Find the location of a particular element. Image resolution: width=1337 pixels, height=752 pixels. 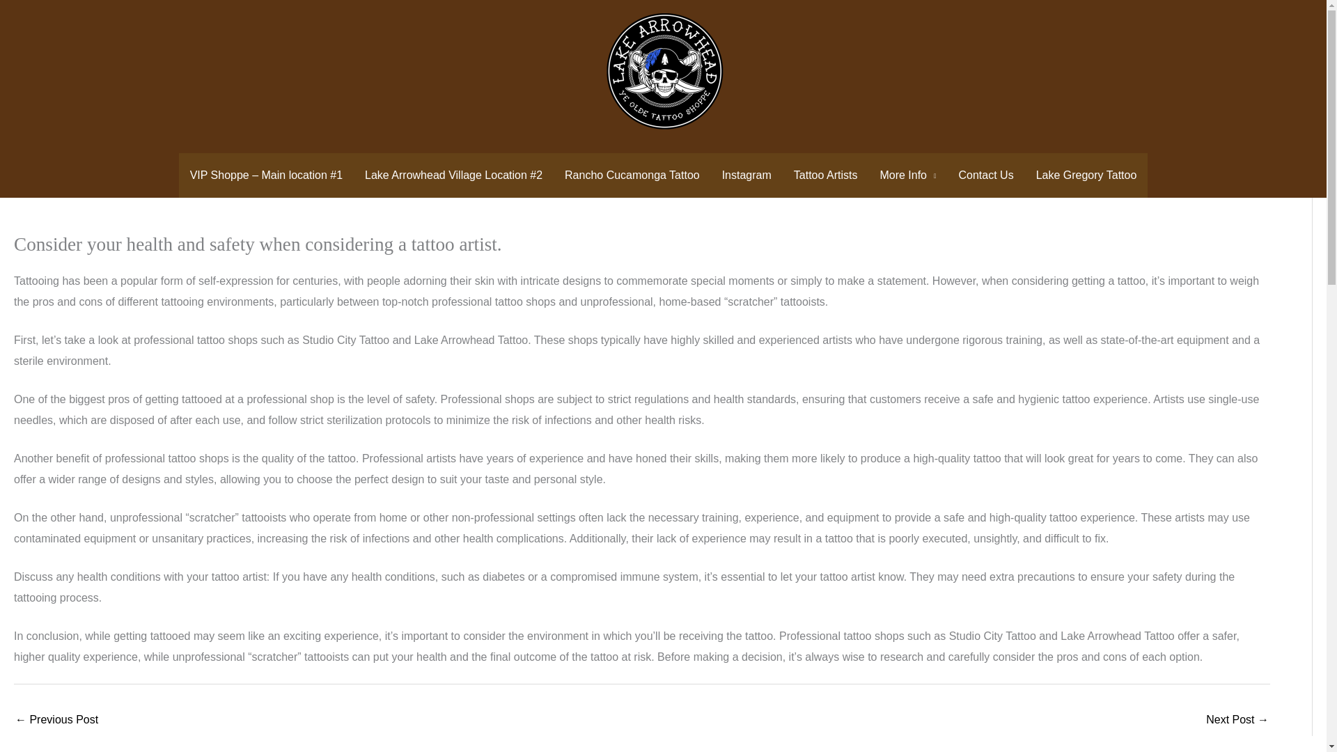

Lake Gregory Tattoo is located at coordinates (1086, 175).